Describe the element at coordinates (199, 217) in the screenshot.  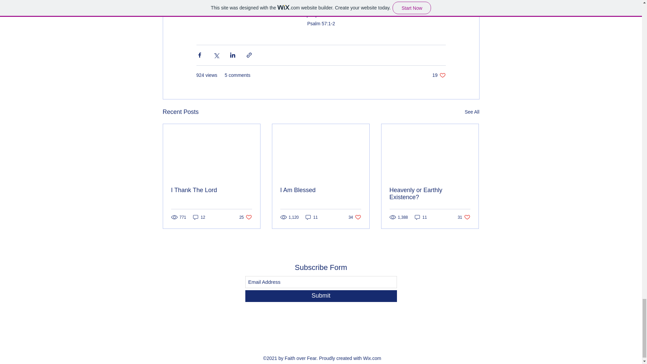
I see `12` at that location.